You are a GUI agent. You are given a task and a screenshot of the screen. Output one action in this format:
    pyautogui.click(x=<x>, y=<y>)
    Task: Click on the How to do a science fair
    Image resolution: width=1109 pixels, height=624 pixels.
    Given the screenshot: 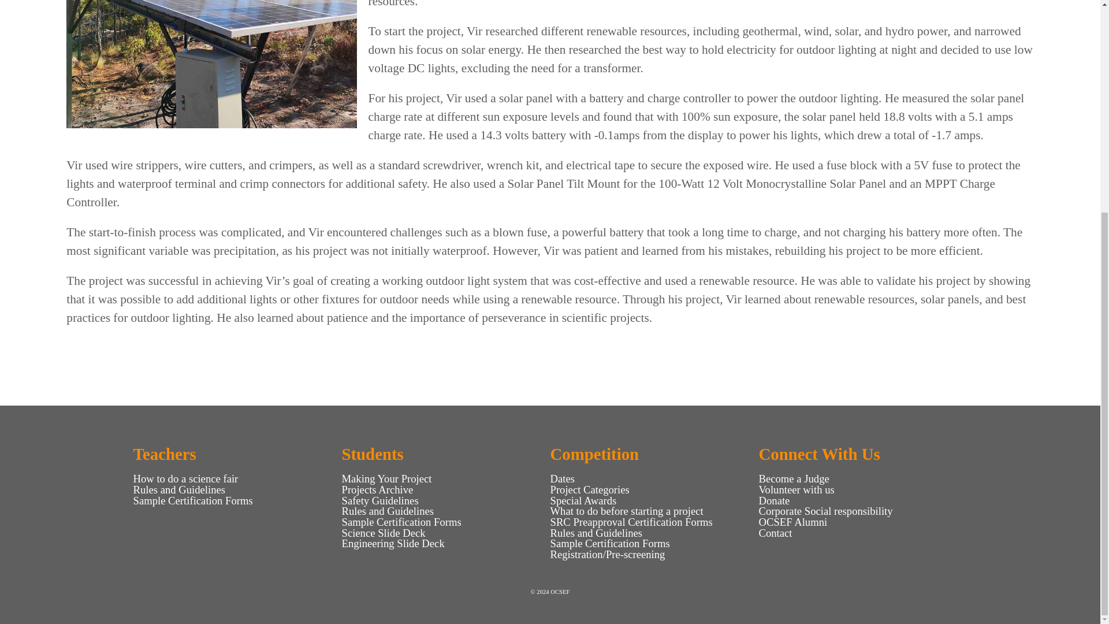 What is the action you would take?
    pyautogui.click(x=185, y=478)
    